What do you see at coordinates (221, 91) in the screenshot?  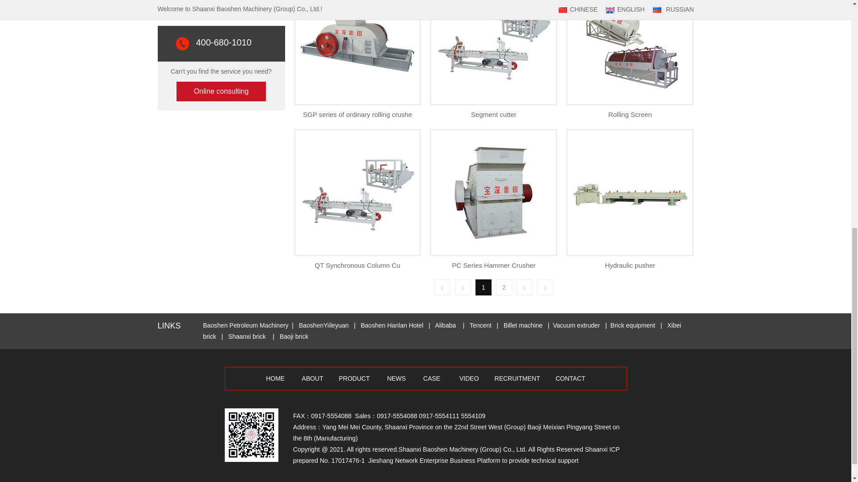 I see `Online consulting` at bounding box center [221, 91].